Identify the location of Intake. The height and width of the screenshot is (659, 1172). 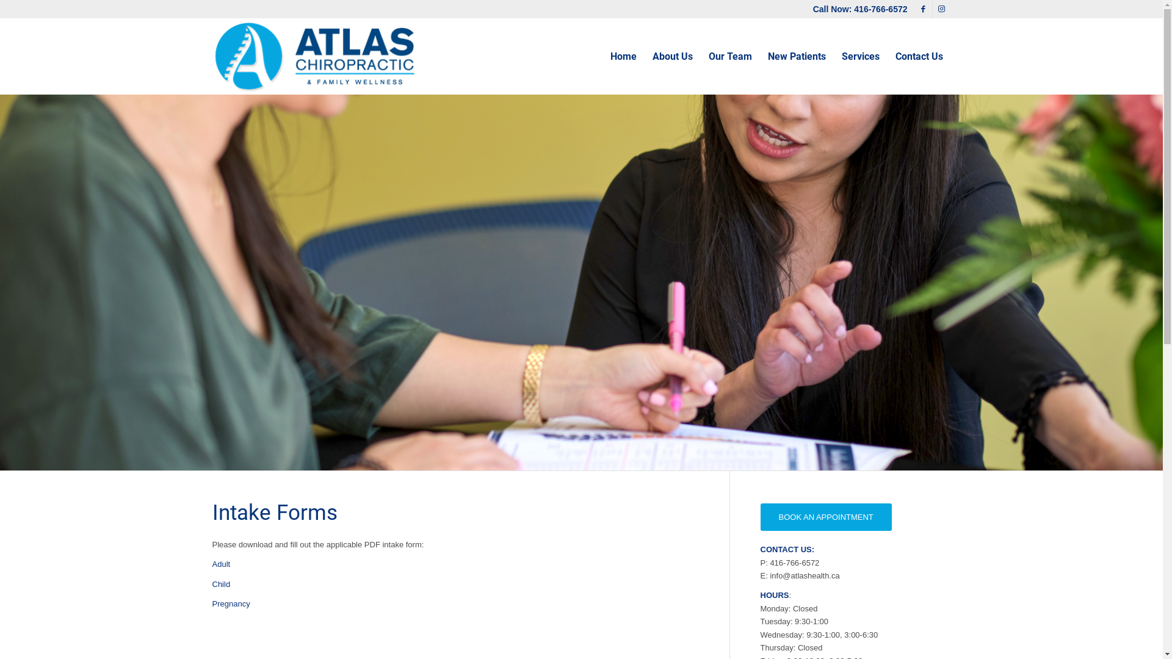
(581, 282).